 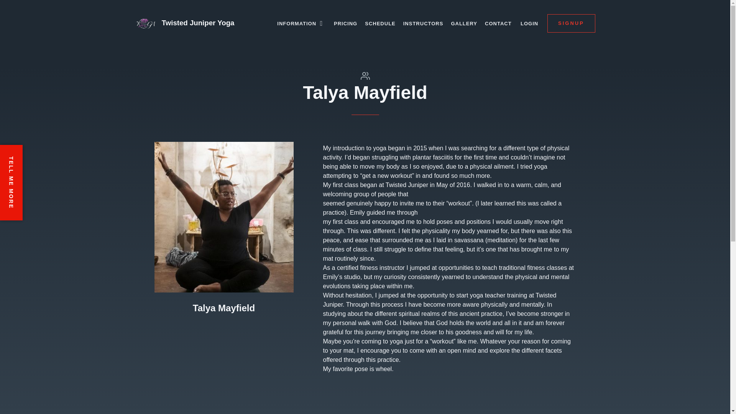 I want to click on Twisted Juniper Yoga, so click(x=204, y=23).